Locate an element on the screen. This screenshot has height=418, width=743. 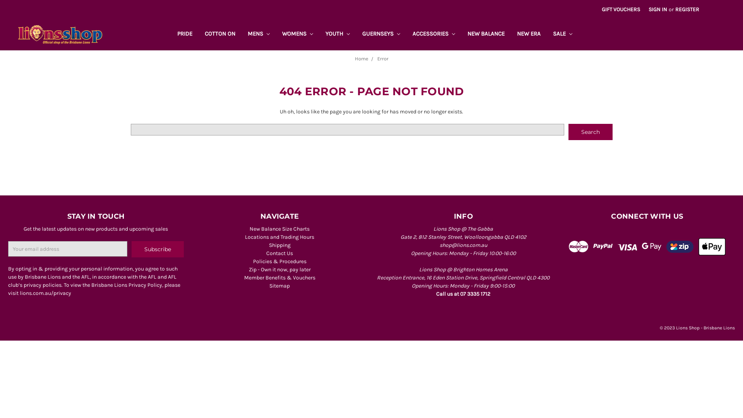
MENS is located at coordinates (259, 35).